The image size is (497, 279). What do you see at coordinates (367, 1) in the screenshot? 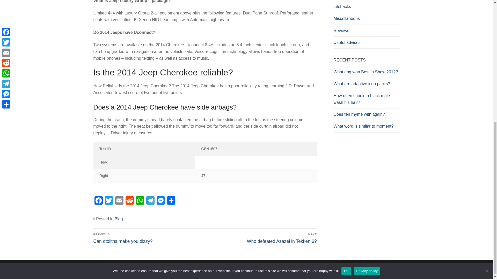
I see `Cool Ideas` at bounding box center [367, 1].